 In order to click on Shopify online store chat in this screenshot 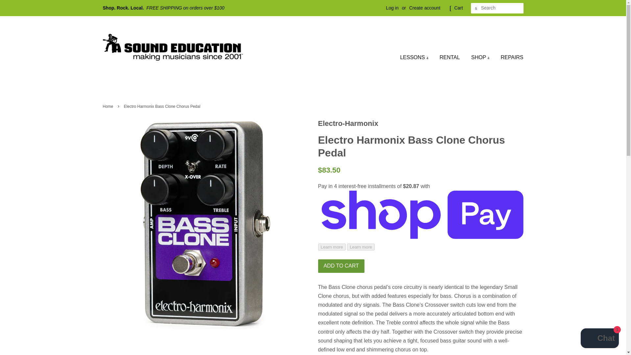, I will do `click(599, 339)`.